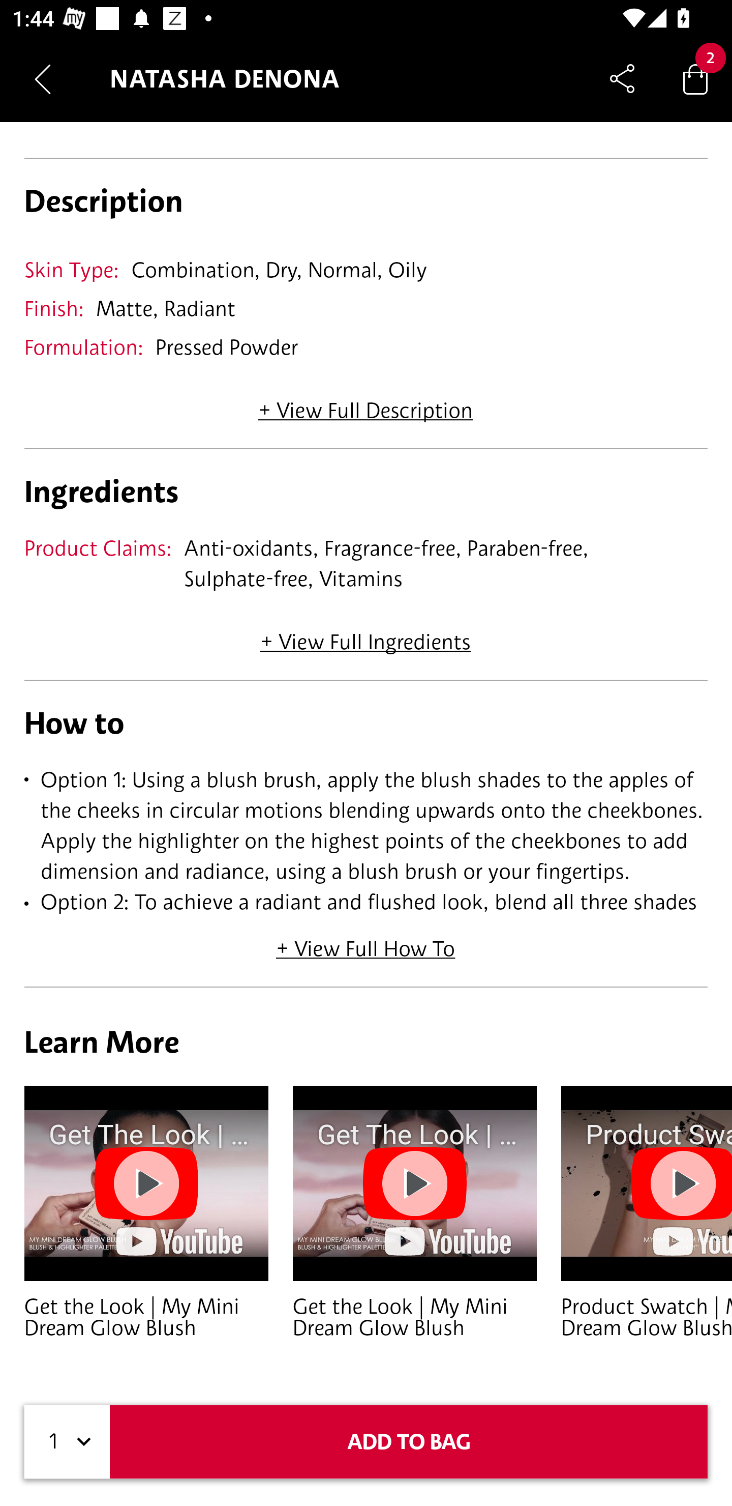  I want to click on Play, so click(146, 1182).